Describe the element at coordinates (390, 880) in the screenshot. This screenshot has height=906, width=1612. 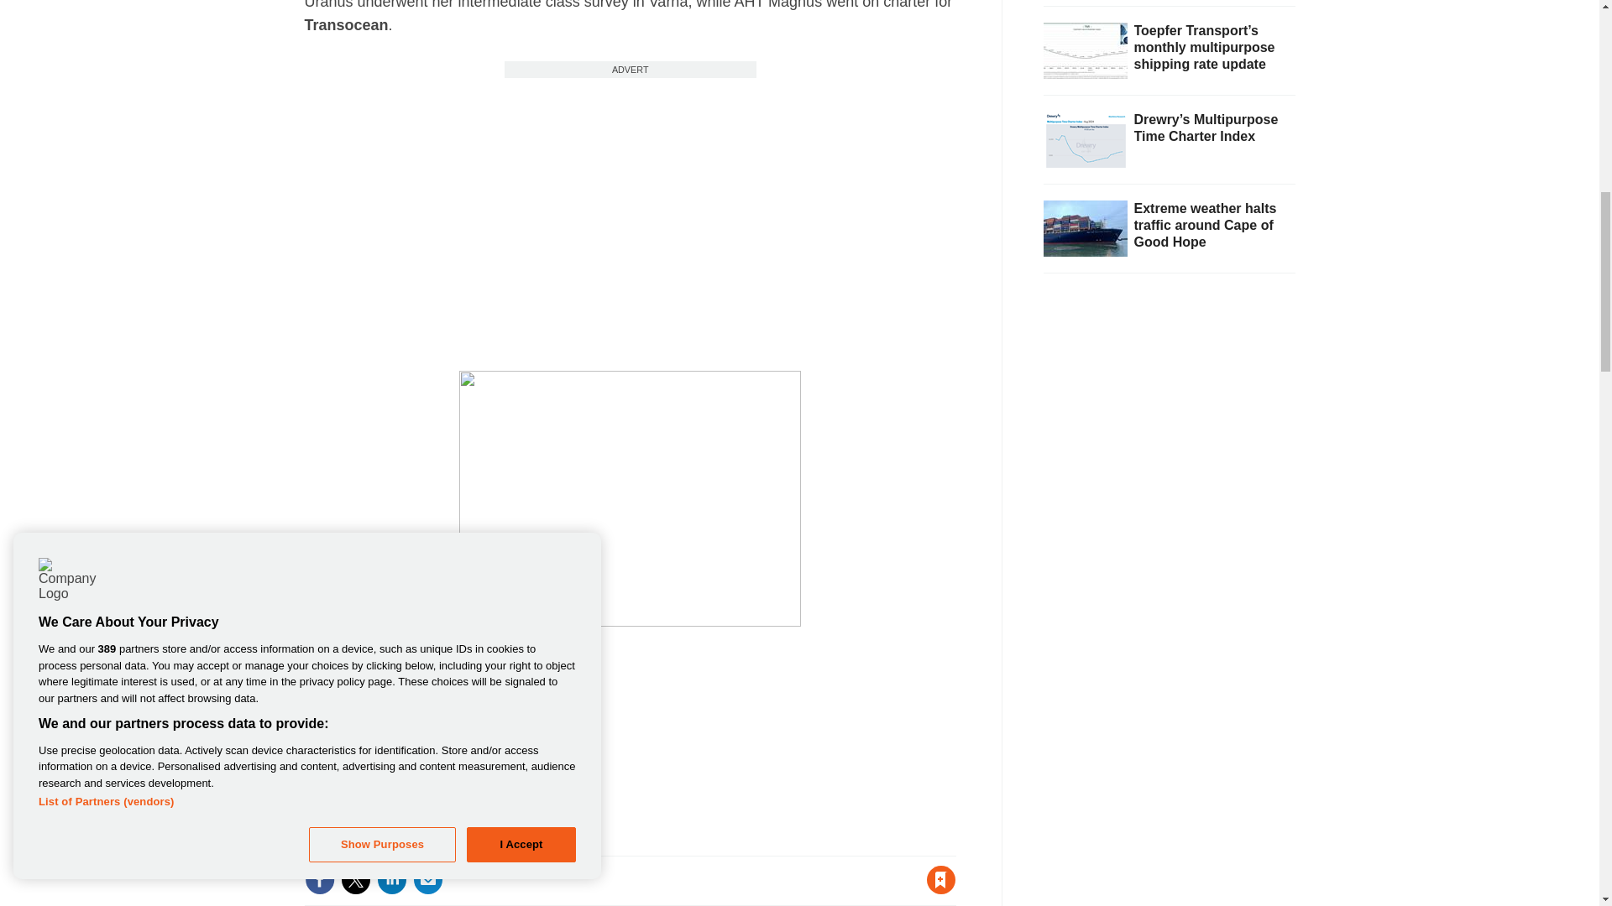
I see `Share this on Linked in` at that location.